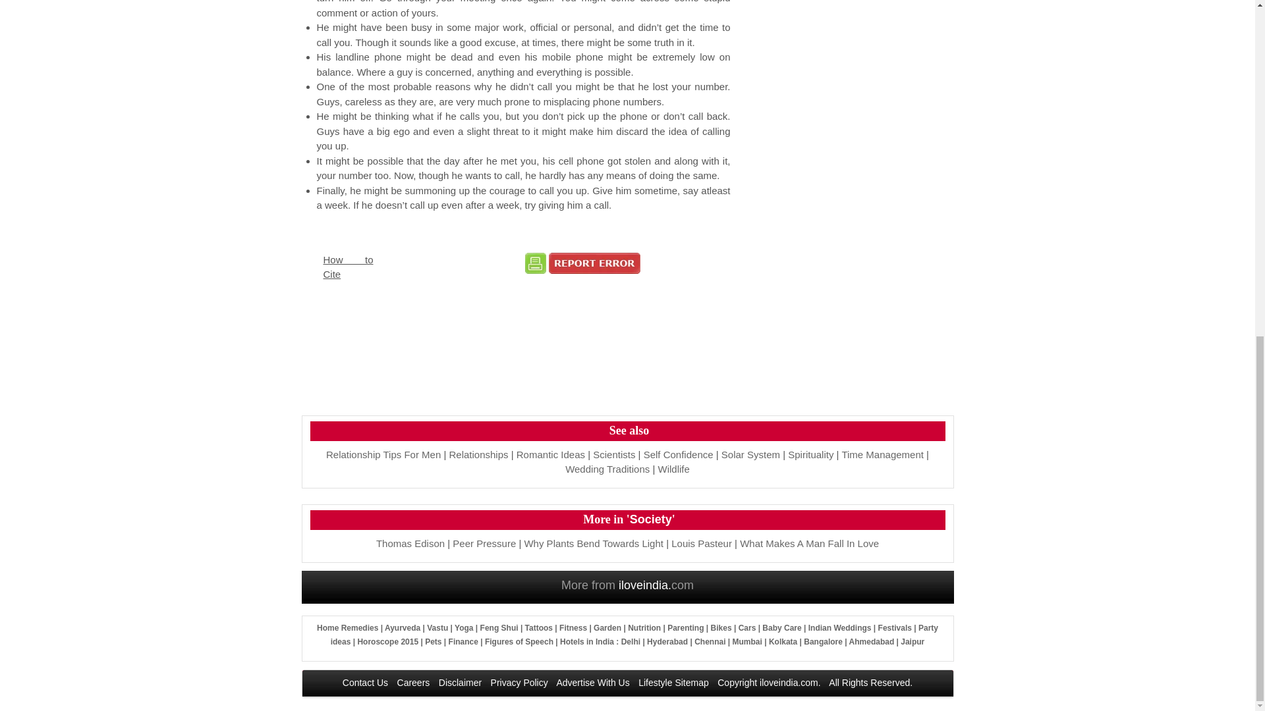  Describe the element at coordinates (882, 454) in the screenshot. I see `Time Management` at that location.